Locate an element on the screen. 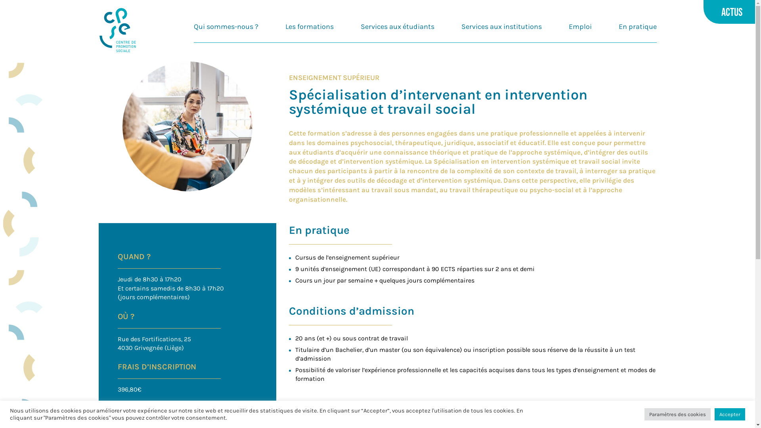 Image resolution: width=761 pixels, height=428 pixels. CPSE is located at coordinates (117, 31).